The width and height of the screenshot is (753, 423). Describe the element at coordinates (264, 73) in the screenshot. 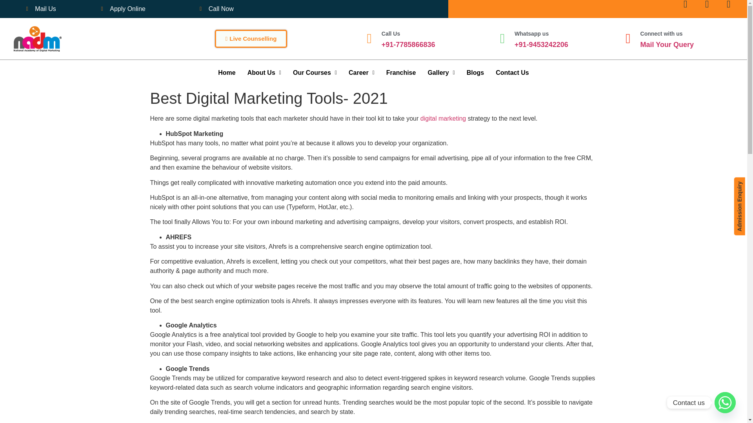

I see `About Us` at that location.